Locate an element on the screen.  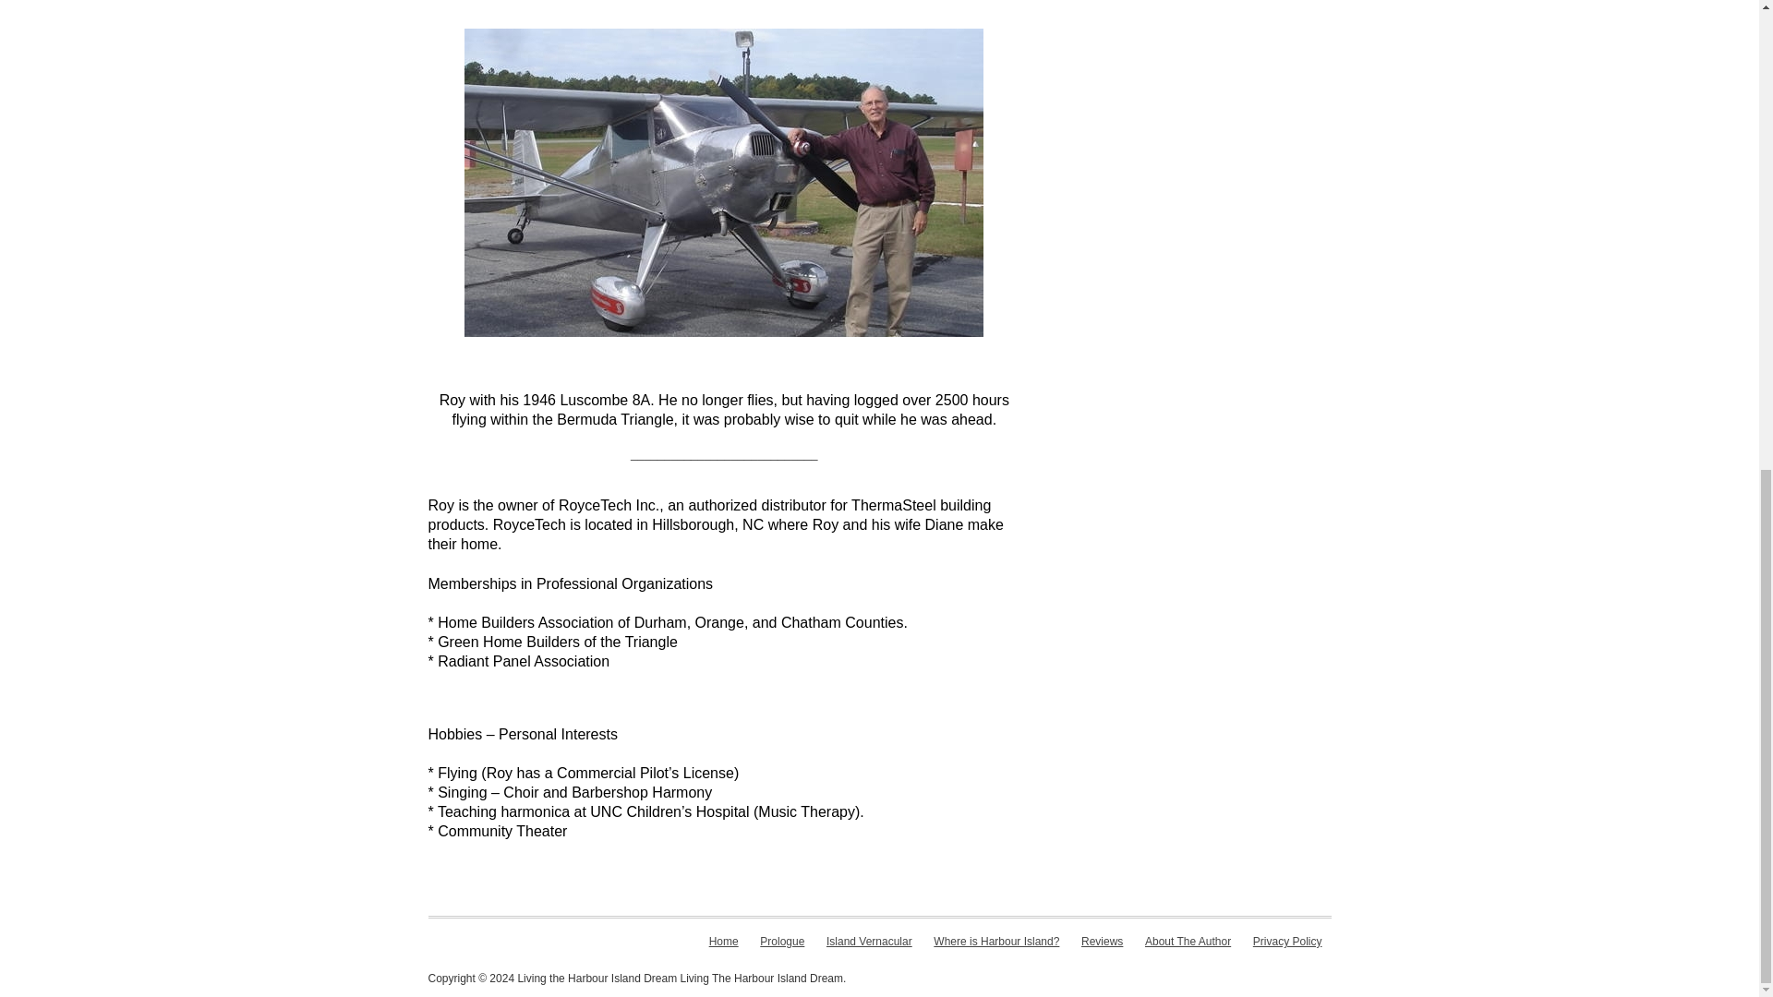
Where is Harbour Island? is located at coordinates (995, 942).